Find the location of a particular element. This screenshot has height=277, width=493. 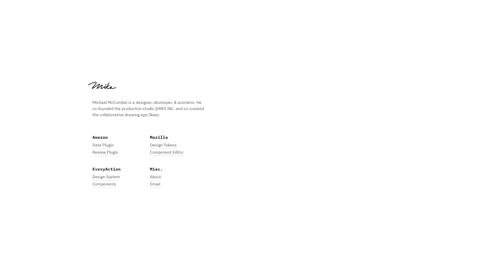

About is located at coordinates (156, 177).